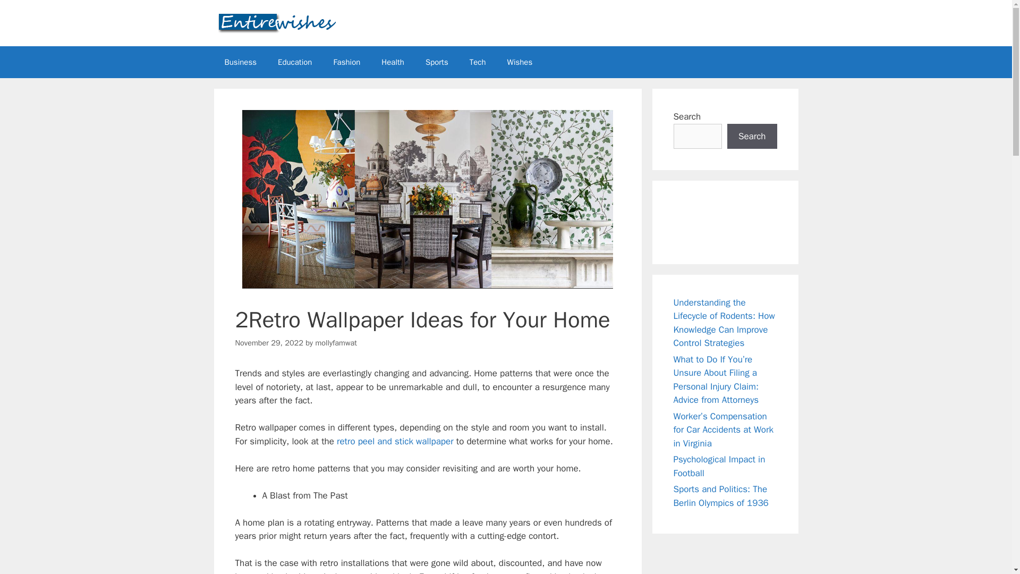  Describe the element at coordinates (478, 62) in the screenshot. I see `Tech` at that location.